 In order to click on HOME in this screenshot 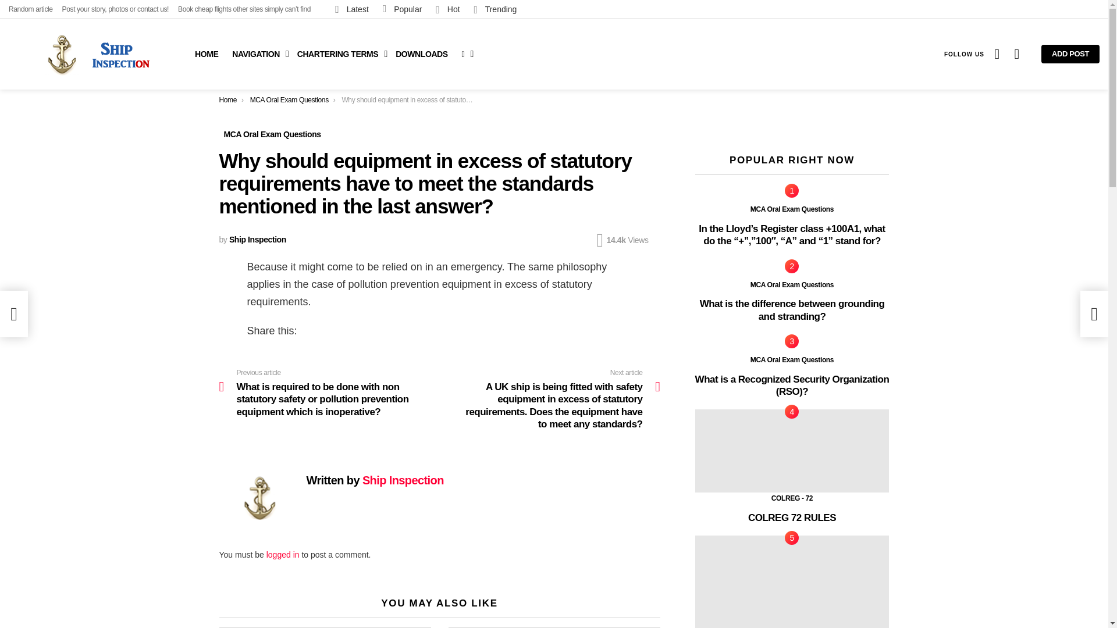, I will do `click(206, 53)`.